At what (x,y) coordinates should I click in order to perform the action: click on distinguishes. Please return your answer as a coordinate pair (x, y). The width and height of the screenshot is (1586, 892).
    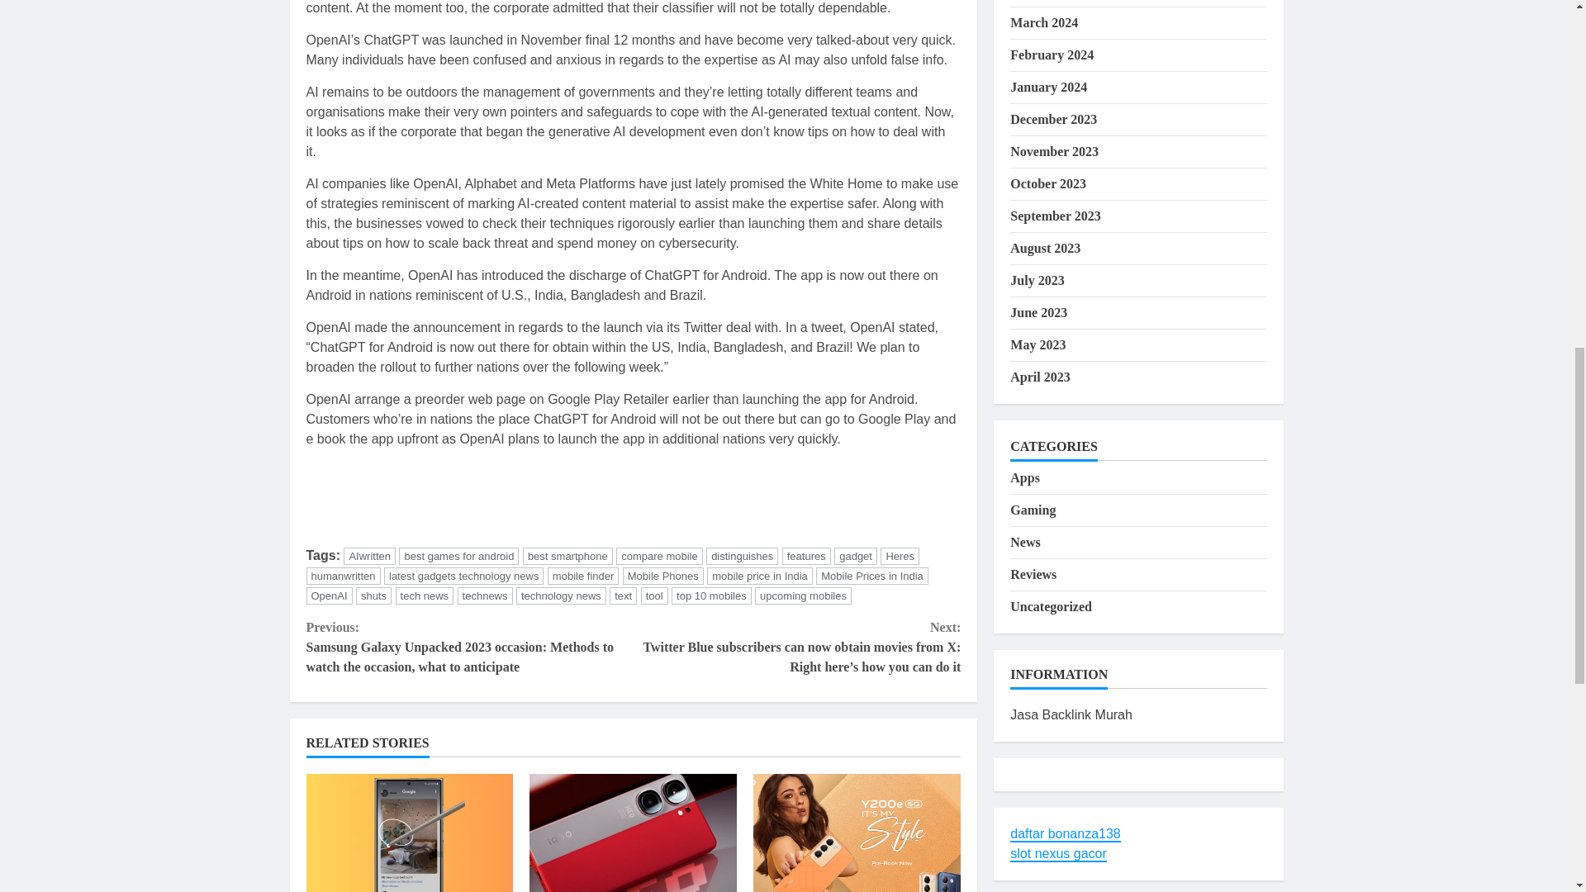
    Looking at the image, I should click on (742, 556).